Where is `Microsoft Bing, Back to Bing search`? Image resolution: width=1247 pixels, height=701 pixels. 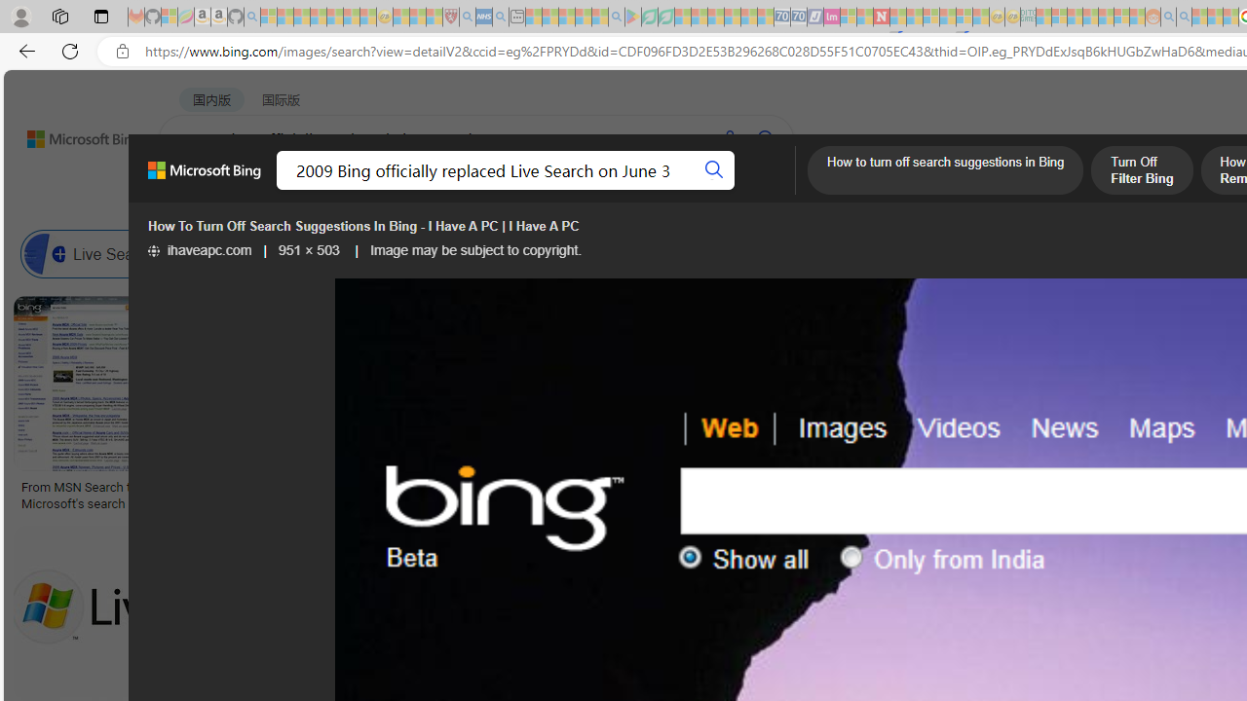 Microsoft Bing, Back to Bing search is located at coordinates (204, 178).